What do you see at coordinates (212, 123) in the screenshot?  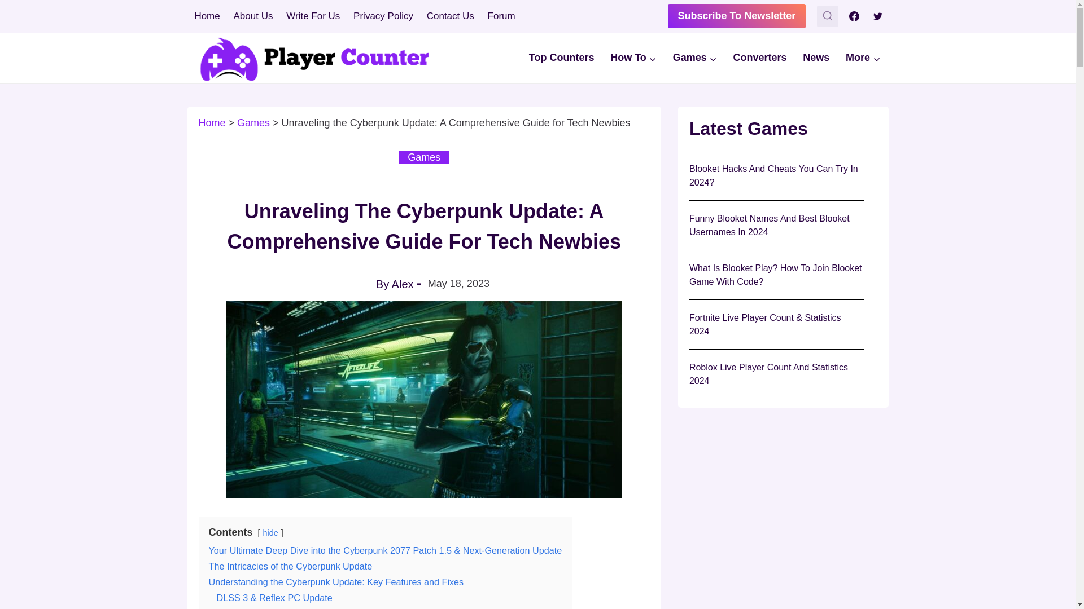 I see `Go to Player Counter.` at bounding box center [212, 123].